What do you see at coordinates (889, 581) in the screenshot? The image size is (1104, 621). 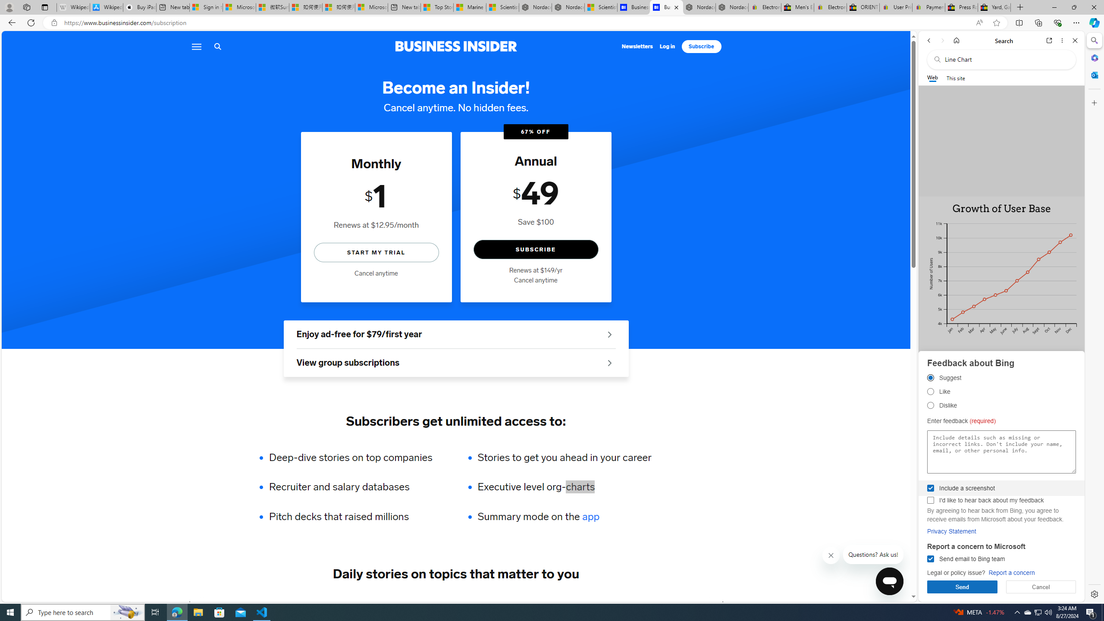 I see `Open messaging window` at bounding box center [889, 581].